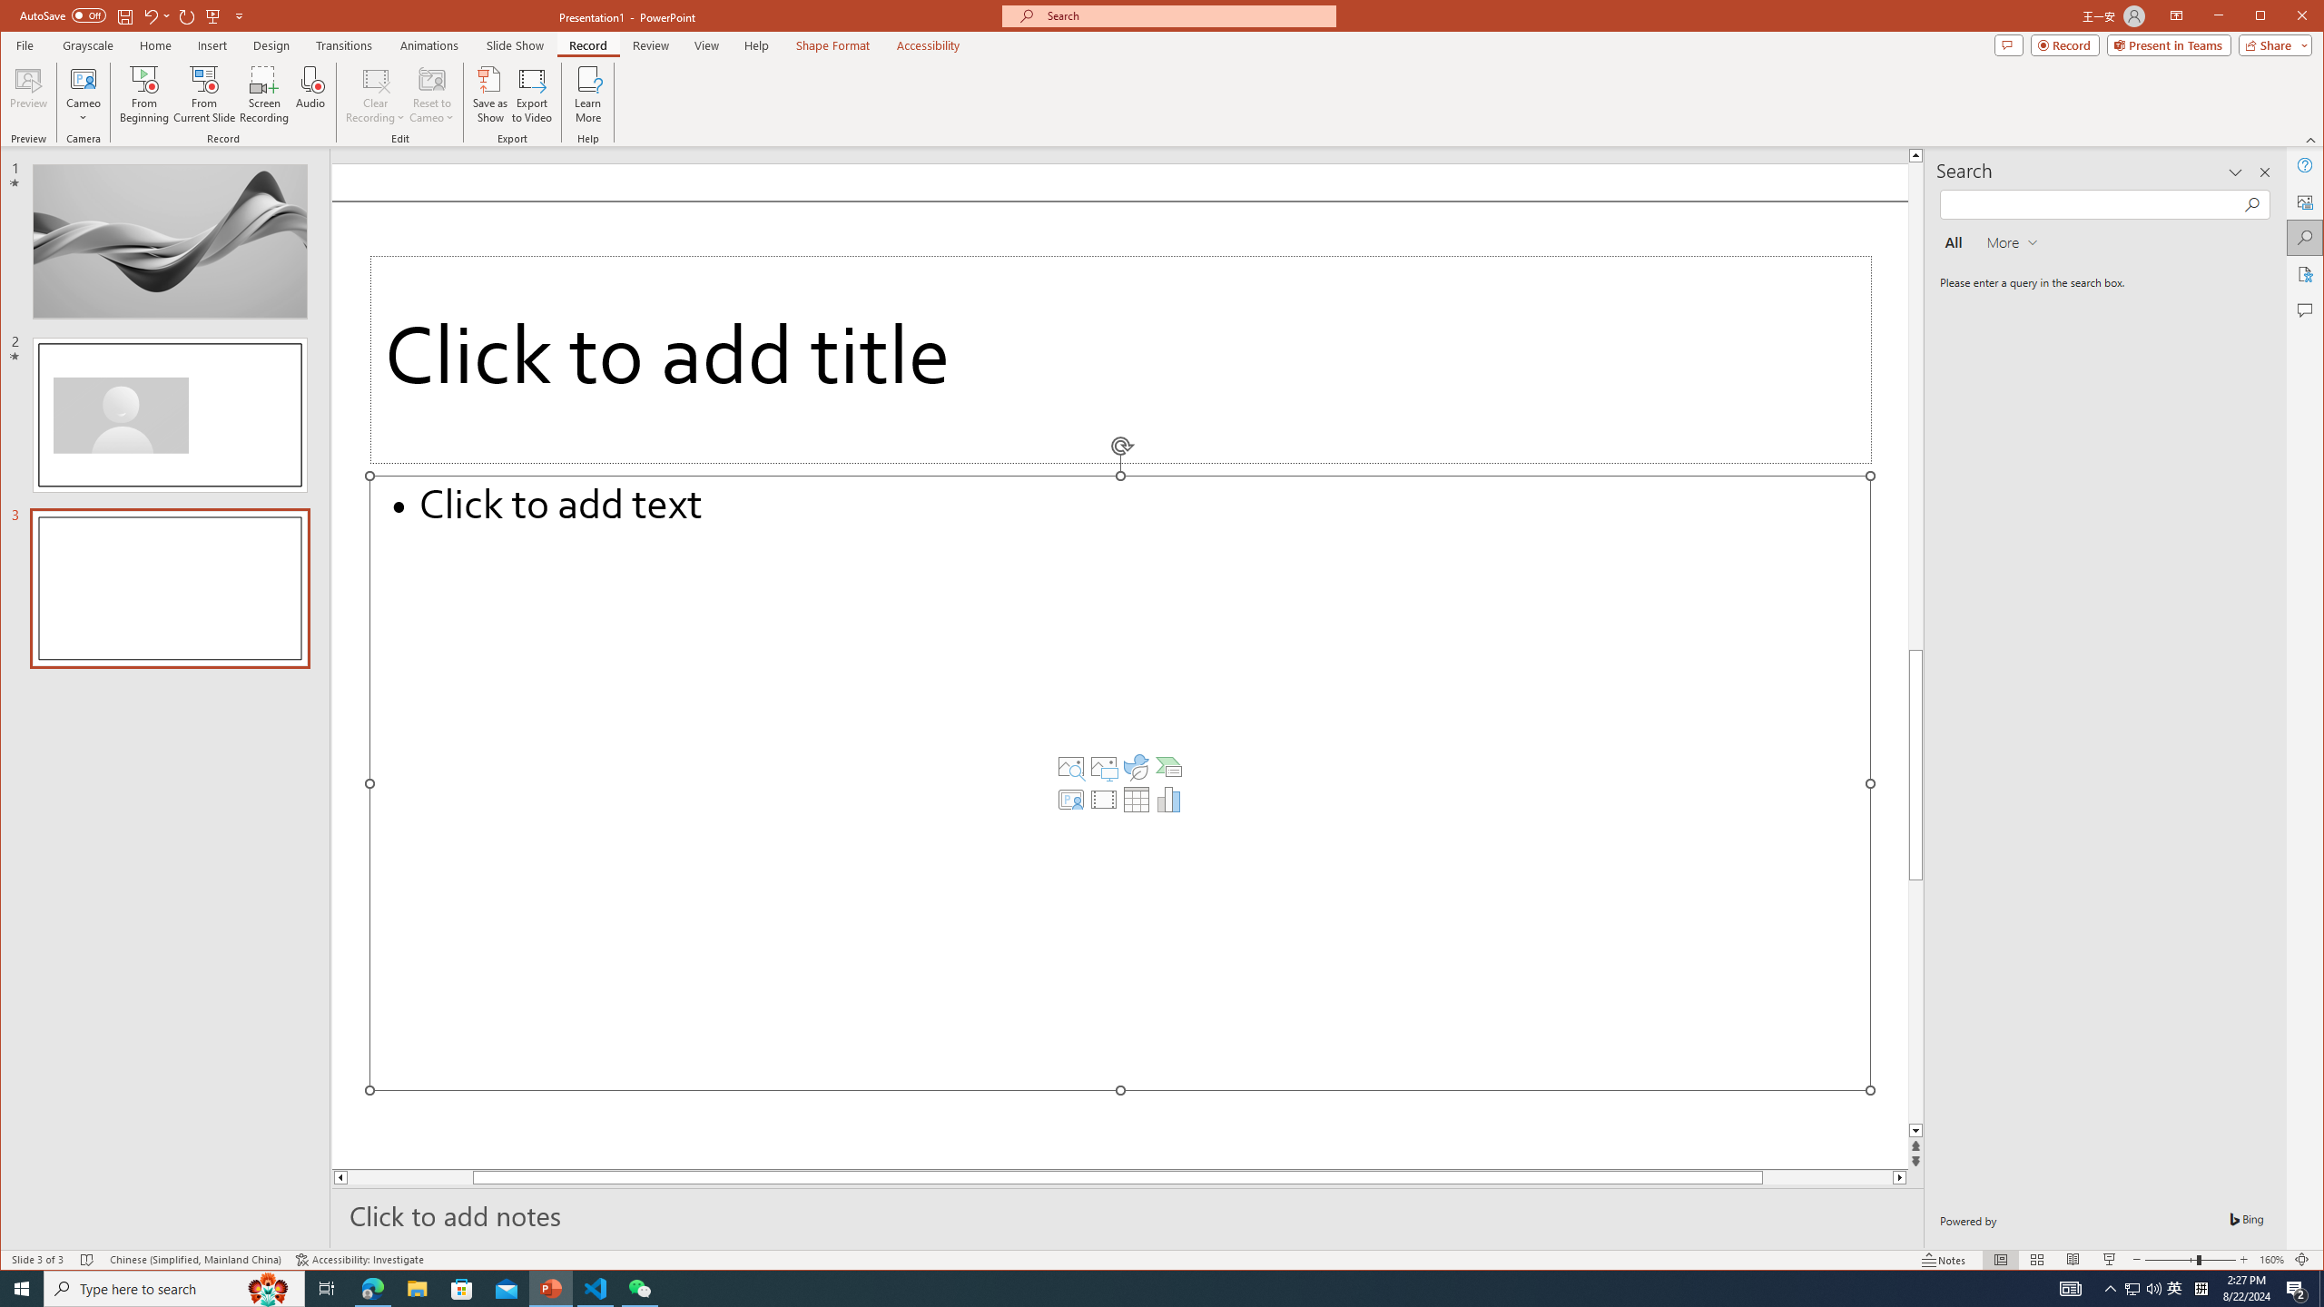 The height and width of the screenshot is (1307, 2324). I want to click on Task View, so click(2175, 1289).